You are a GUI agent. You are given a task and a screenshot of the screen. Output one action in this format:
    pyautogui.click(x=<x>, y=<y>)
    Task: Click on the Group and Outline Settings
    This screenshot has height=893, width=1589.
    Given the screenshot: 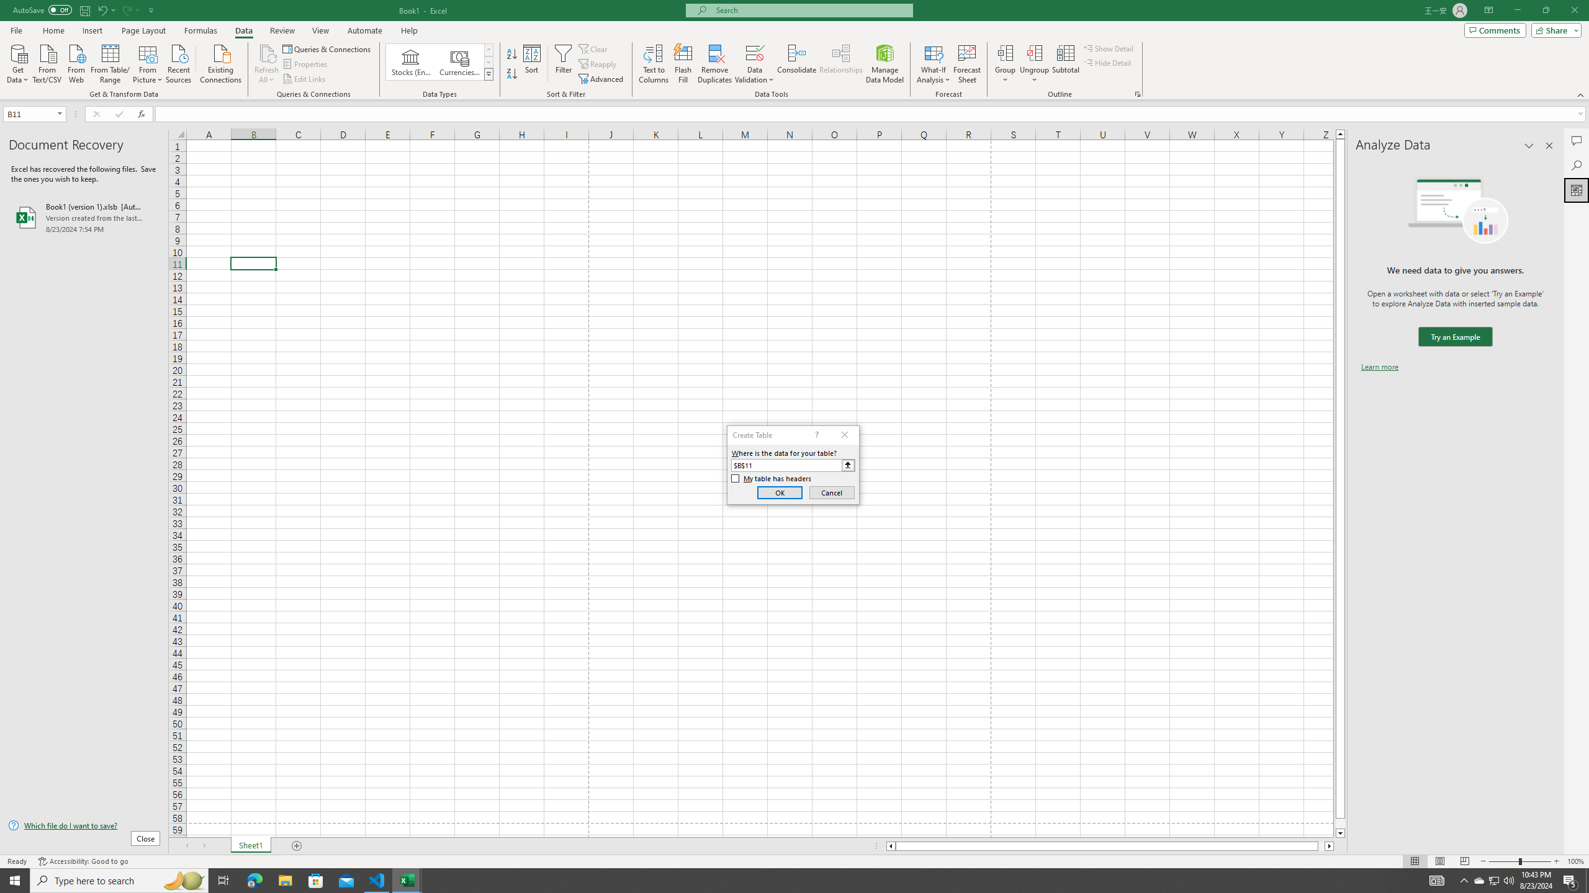 What is the action you would take?
    pyautogui.click(x=1137, y=94)
    